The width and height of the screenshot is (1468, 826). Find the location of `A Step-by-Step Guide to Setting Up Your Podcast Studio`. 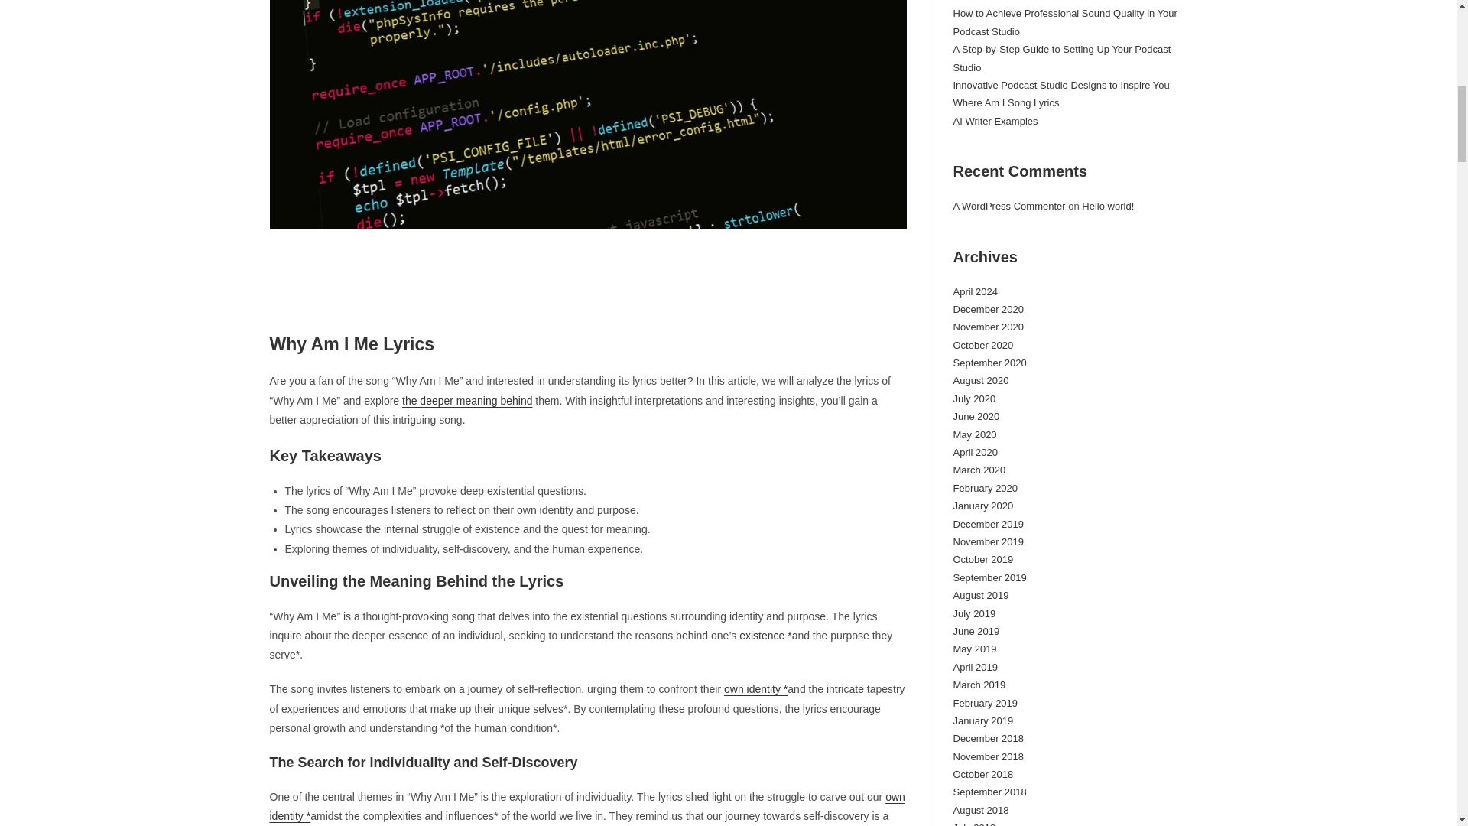

A Step-by-Step Guide to Setting Up Your Podcast Studio is located at coordinates (1061, 58).